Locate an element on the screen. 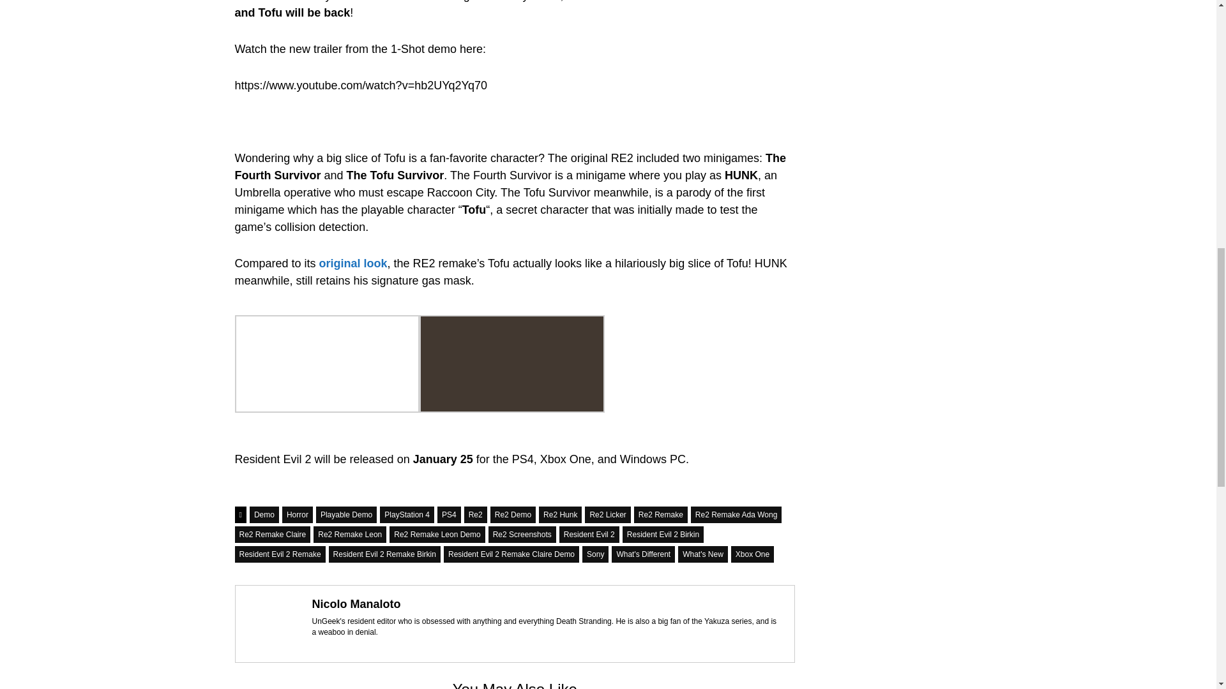 The image size is (1226, 689). Playable Demo is located at coordinates (346, 514).